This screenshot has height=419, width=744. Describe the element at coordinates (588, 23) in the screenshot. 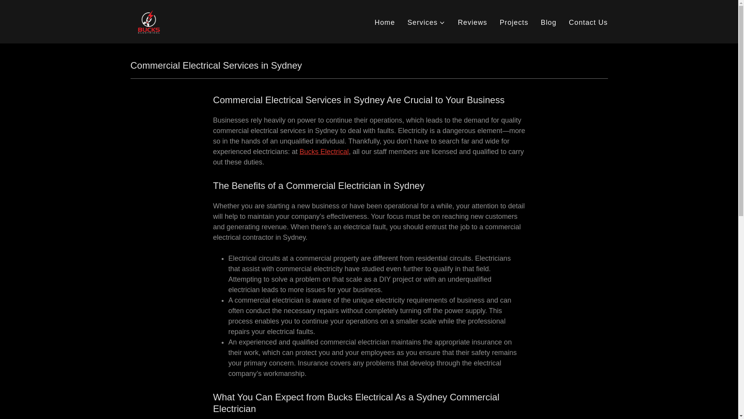

I see `Contact Us` at that location.